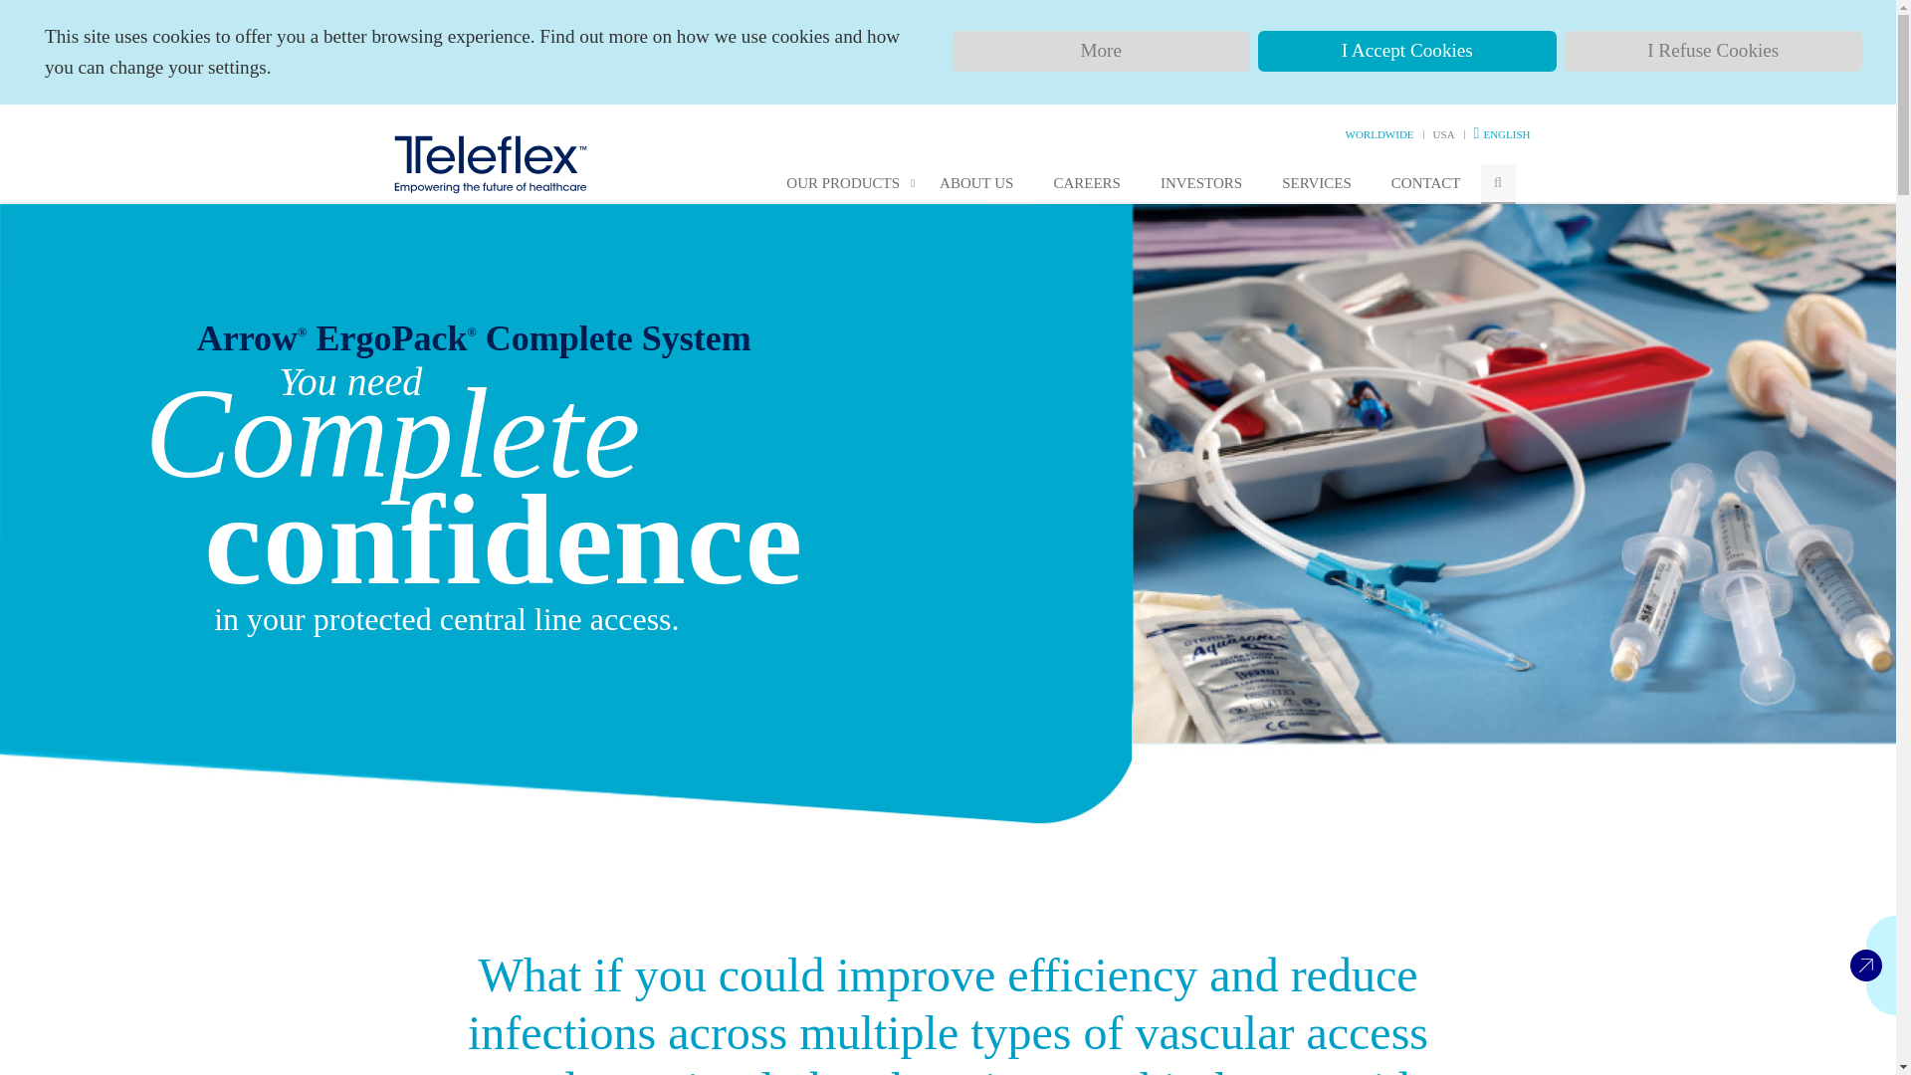  Describe the element at coordinates (1407, 51) in the screenshot. I see `I Accept Cookies` at that location.